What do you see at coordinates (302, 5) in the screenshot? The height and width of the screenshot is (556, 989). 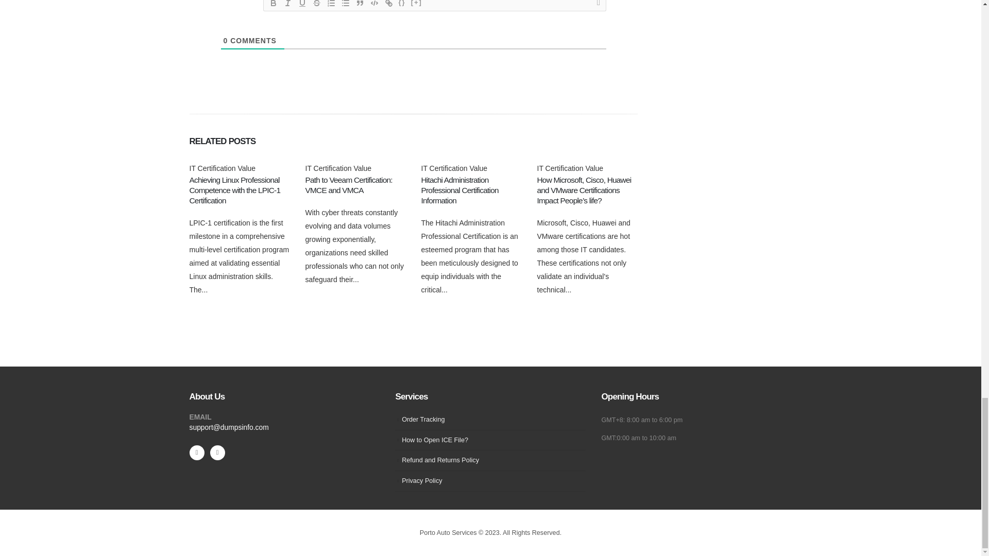 I see `Underline` at bounding box center [302, 5].